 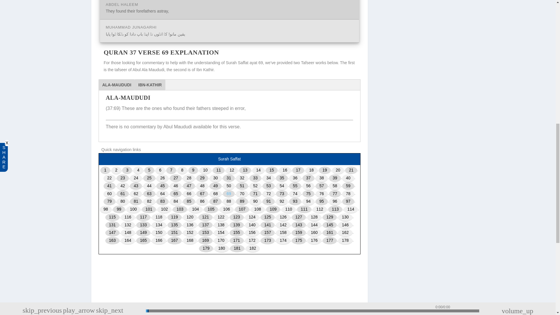 What do you see at coordinates (193, 170) in the screenshot?
I see `9` at bounding box center [193, 170].